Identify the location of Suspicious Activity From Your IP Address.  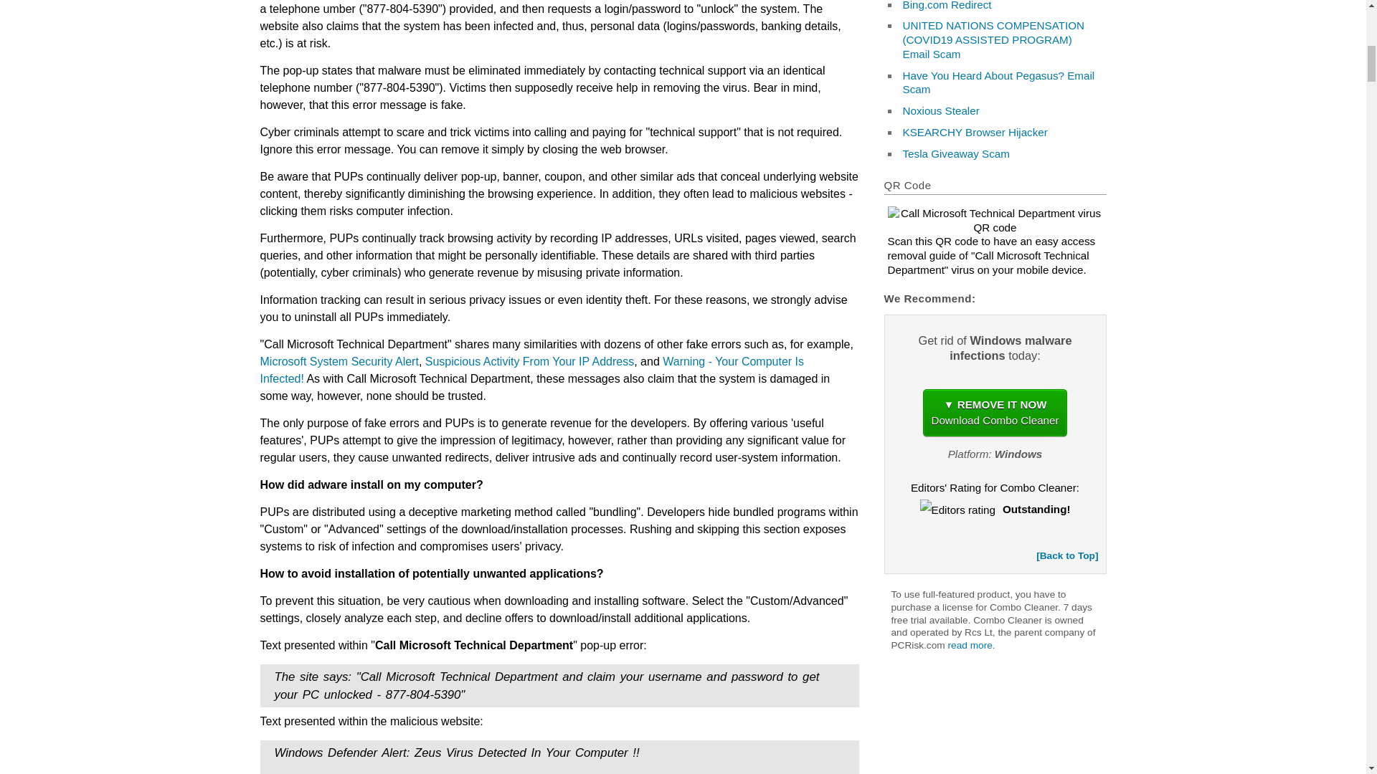
(529, 361).